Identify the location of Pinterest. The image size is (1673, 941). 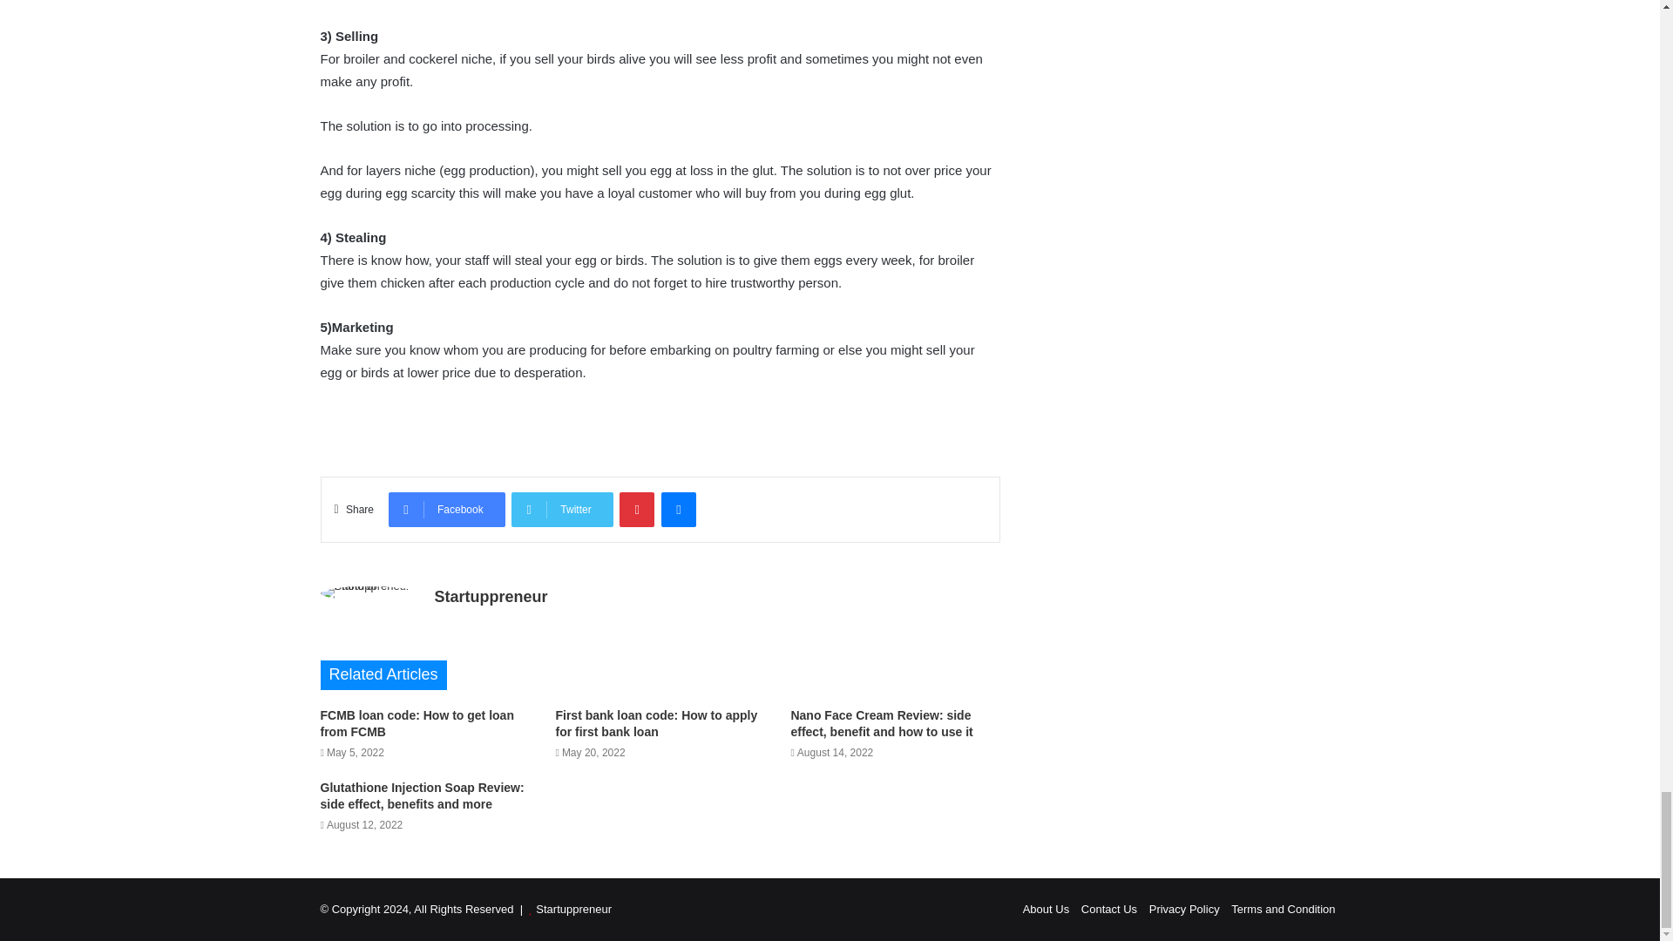
(636, 509).